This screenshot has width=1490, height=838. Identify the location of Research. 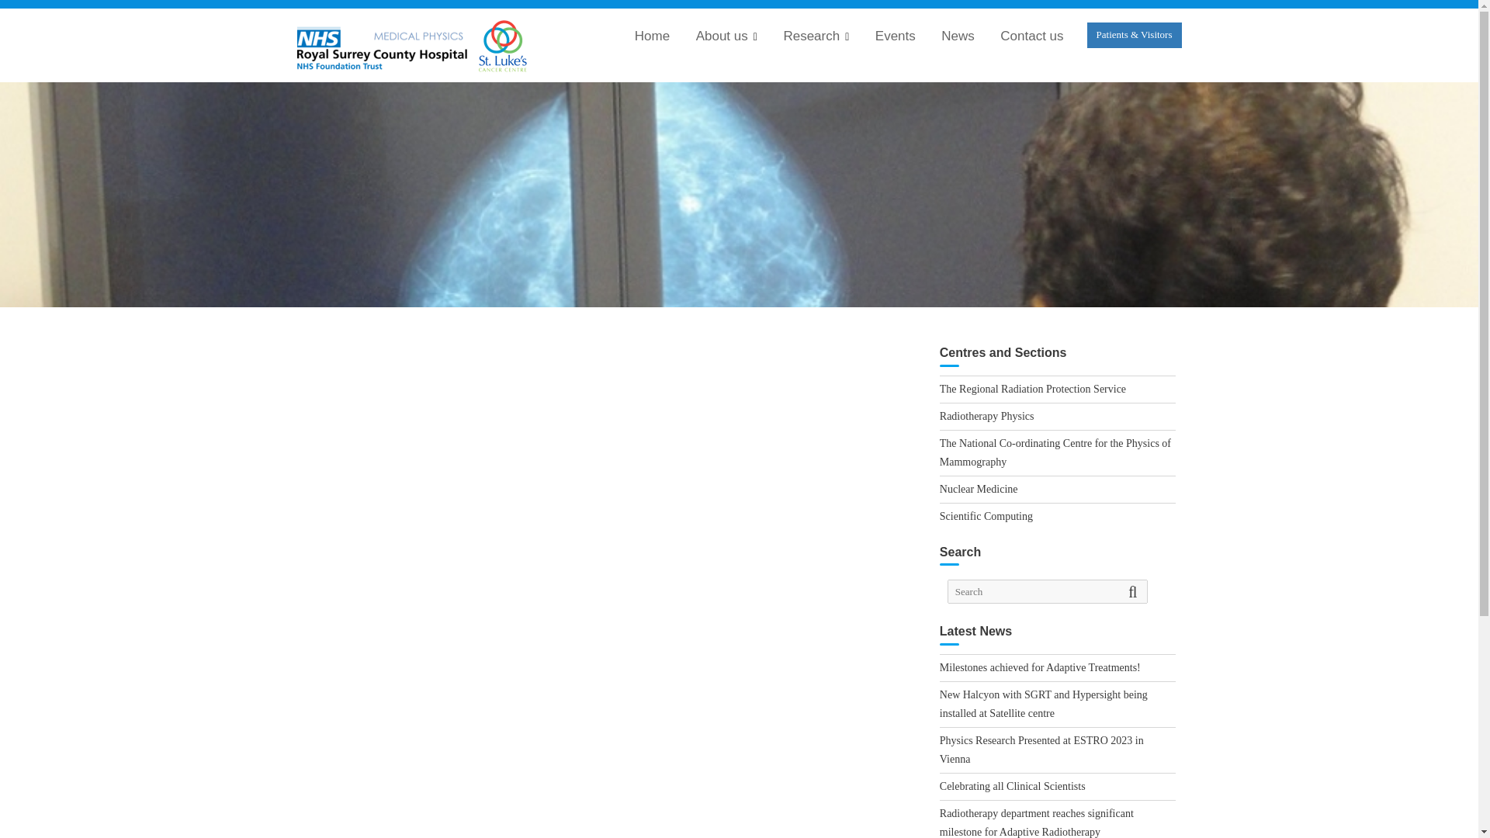
(816, 36).